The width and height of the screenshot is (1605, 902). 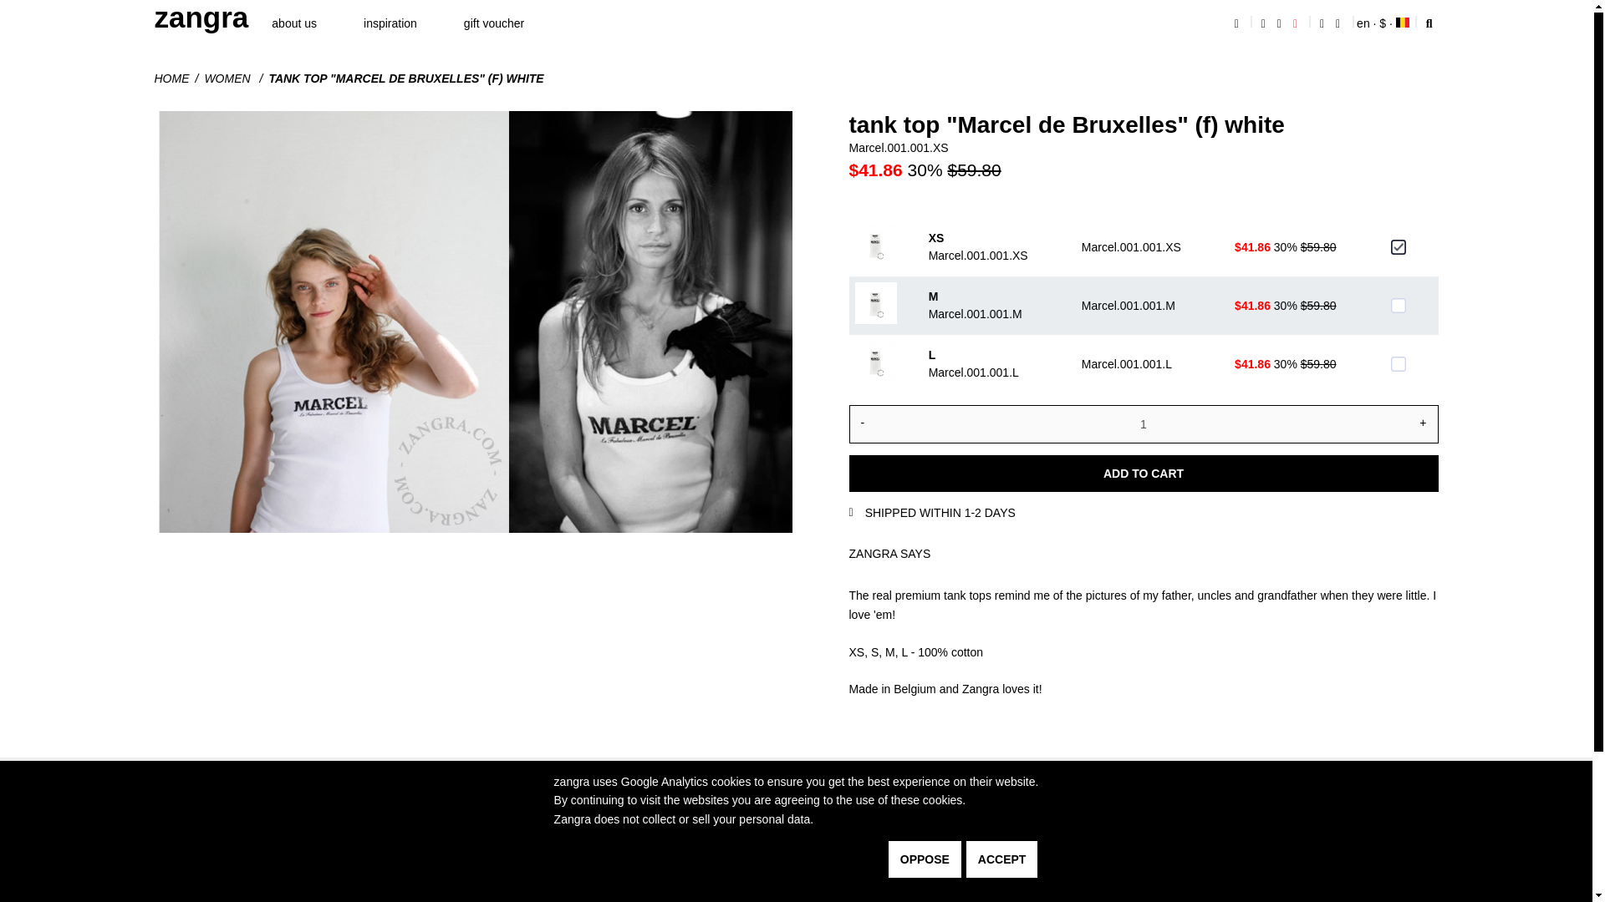 What do you see at coordinates (1398, 363) in the screenshot?
I see `Marcel.001.001.L` at bounding box center [1398, 363].